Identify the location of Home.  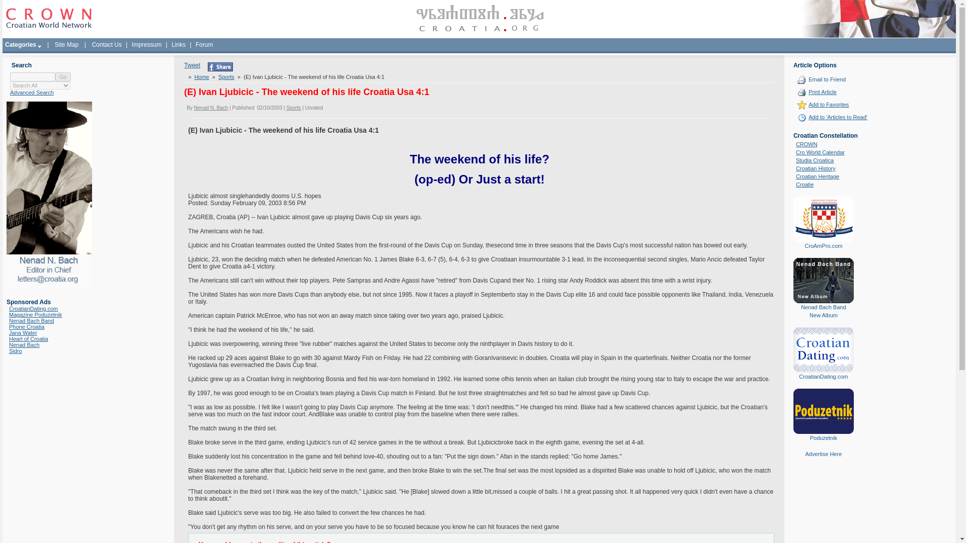
(201, 76).